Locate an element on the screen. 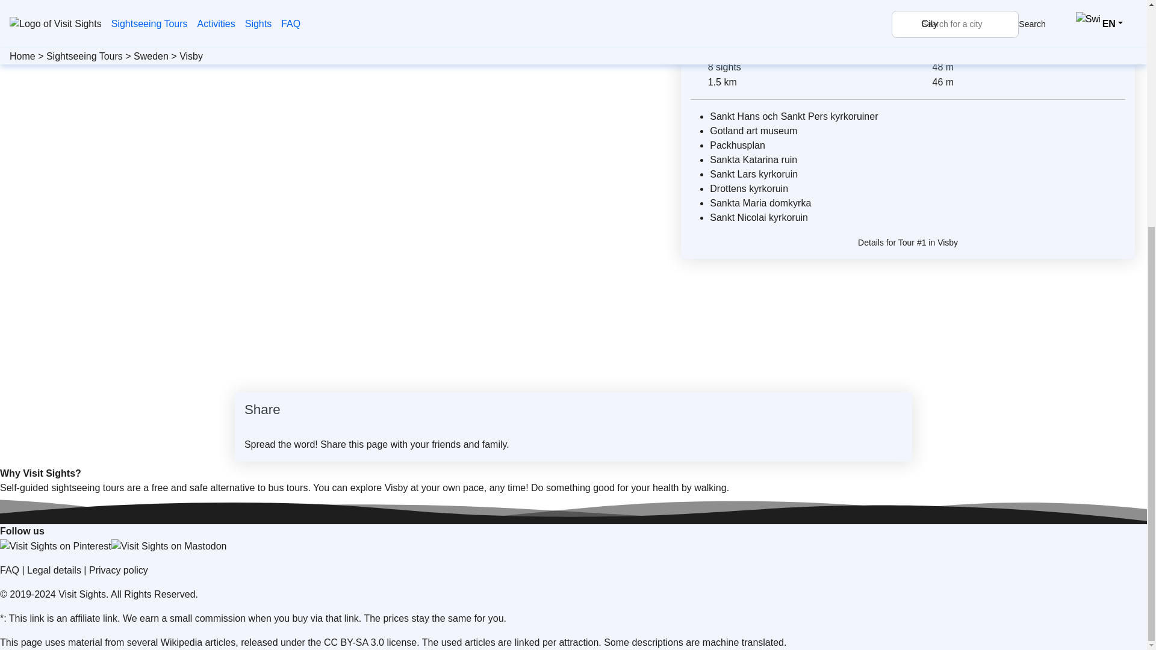  Distance is located at coordinates (697, 82).